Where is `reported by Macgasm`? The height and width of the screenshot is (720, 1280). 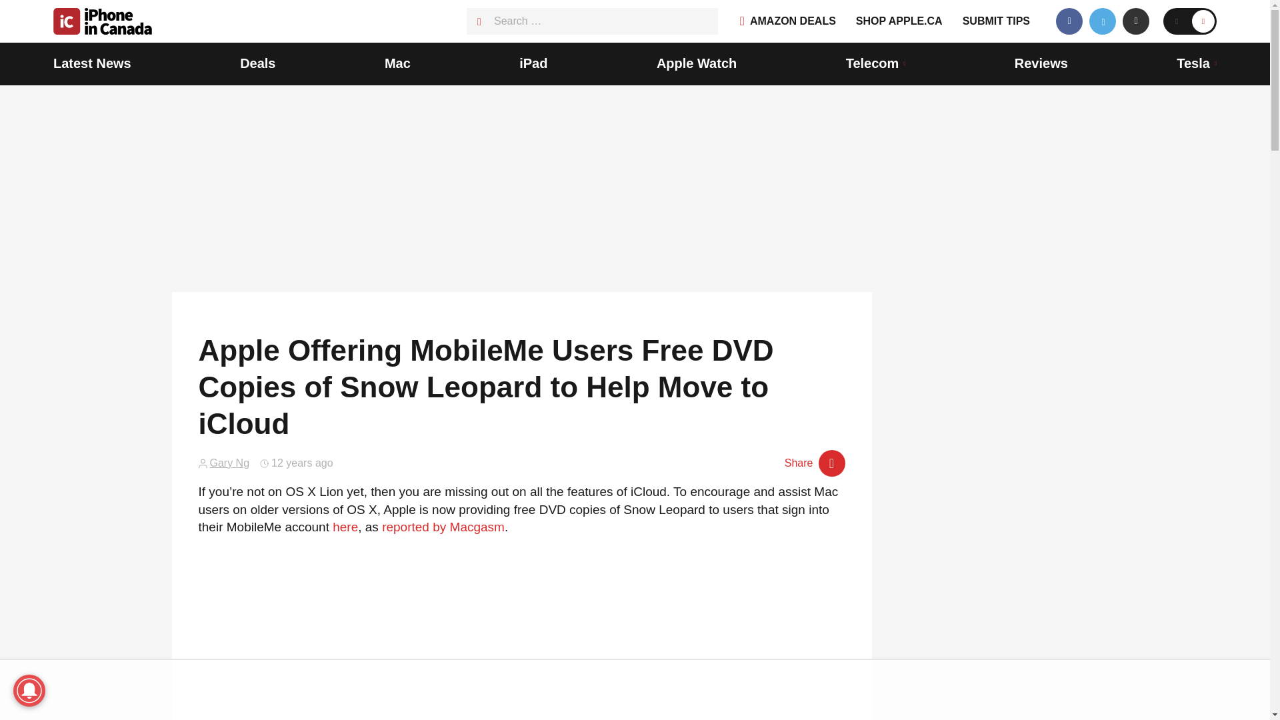 reported by Macgasm is located at coordinates (443, 527).